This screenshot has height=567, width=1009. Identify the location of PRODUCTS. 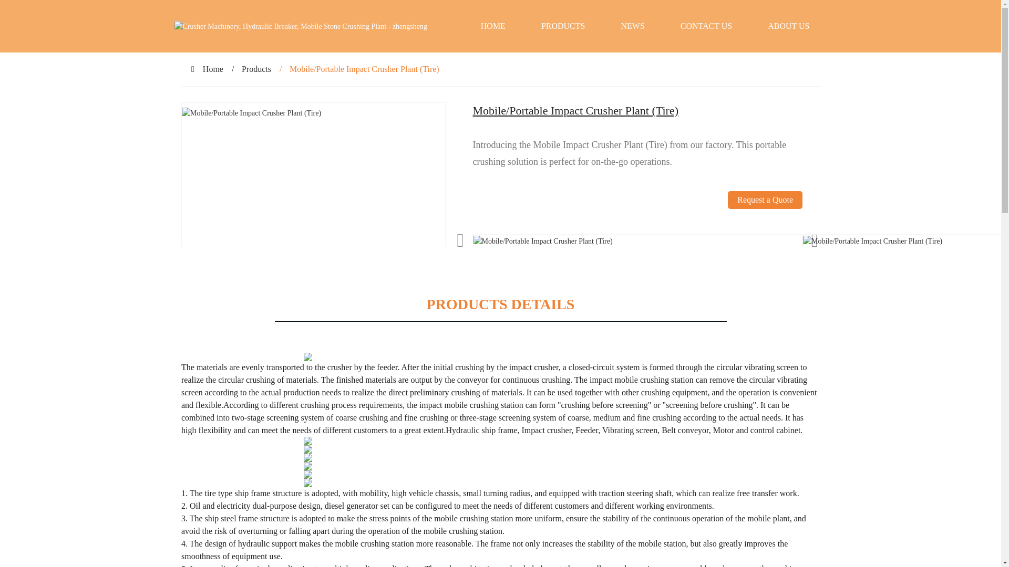
(563, 26).